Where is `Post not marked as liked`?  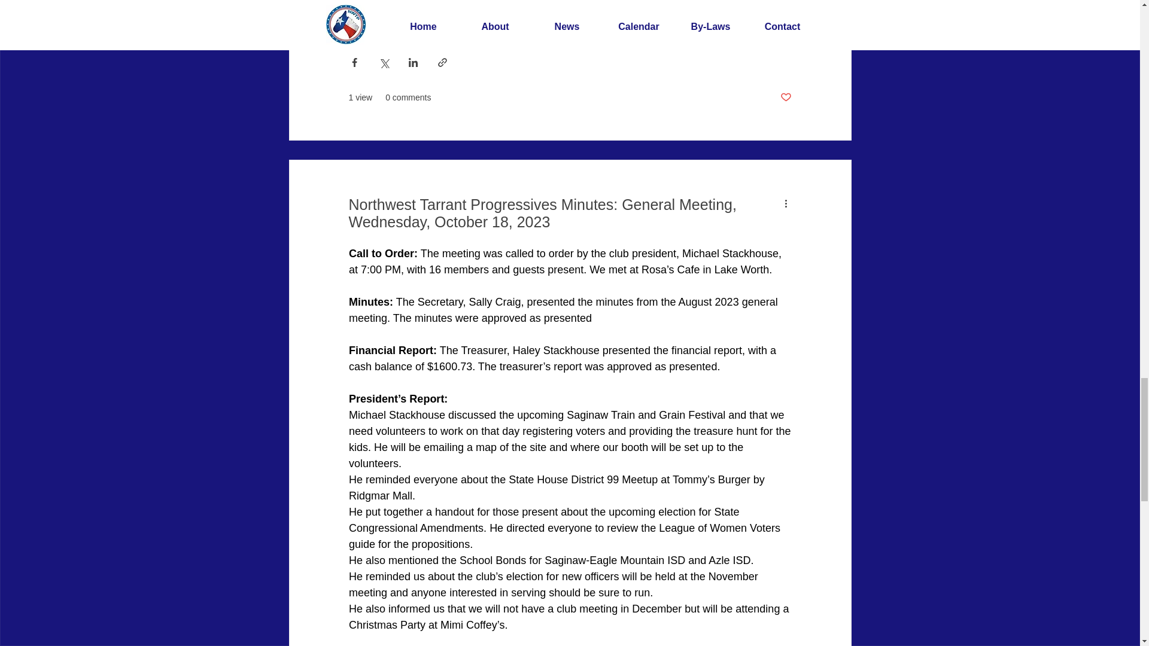 Post not marked as liked is located at coordinates (785, 97).